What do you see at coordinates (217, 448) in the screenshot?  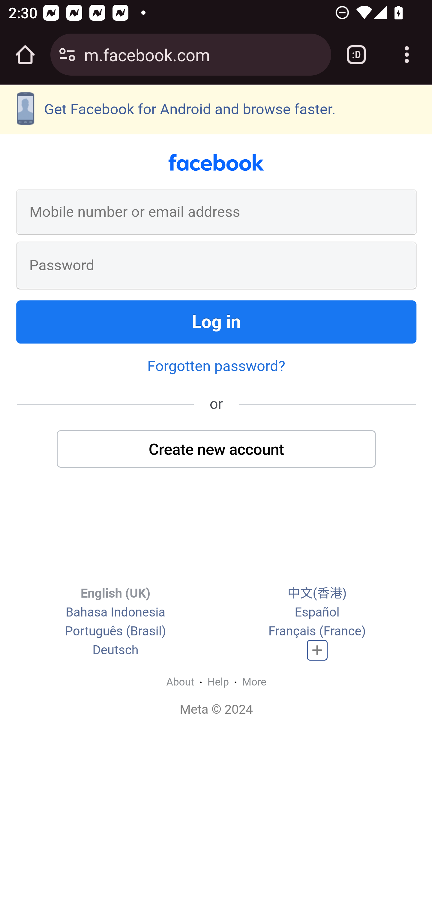 I see `Create new account` at bounding box center [217, 448].